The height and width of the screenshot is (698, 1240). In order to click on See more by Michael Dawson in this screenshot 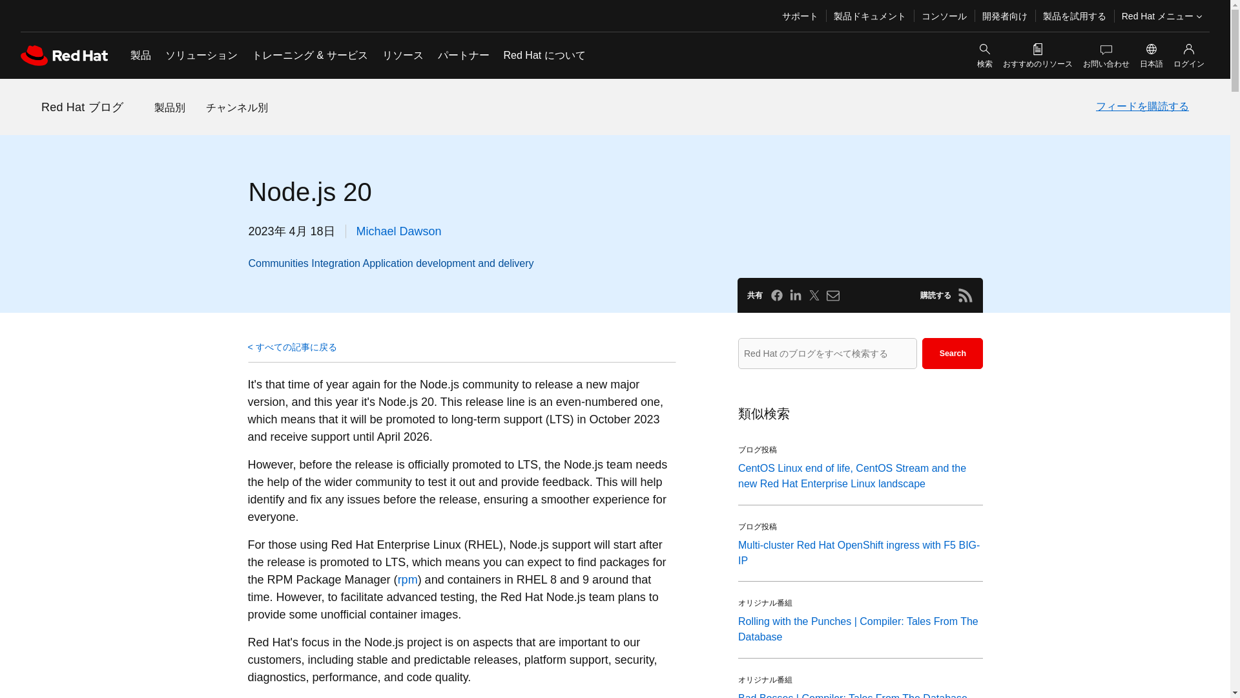, I will do `click(399, 231)`.